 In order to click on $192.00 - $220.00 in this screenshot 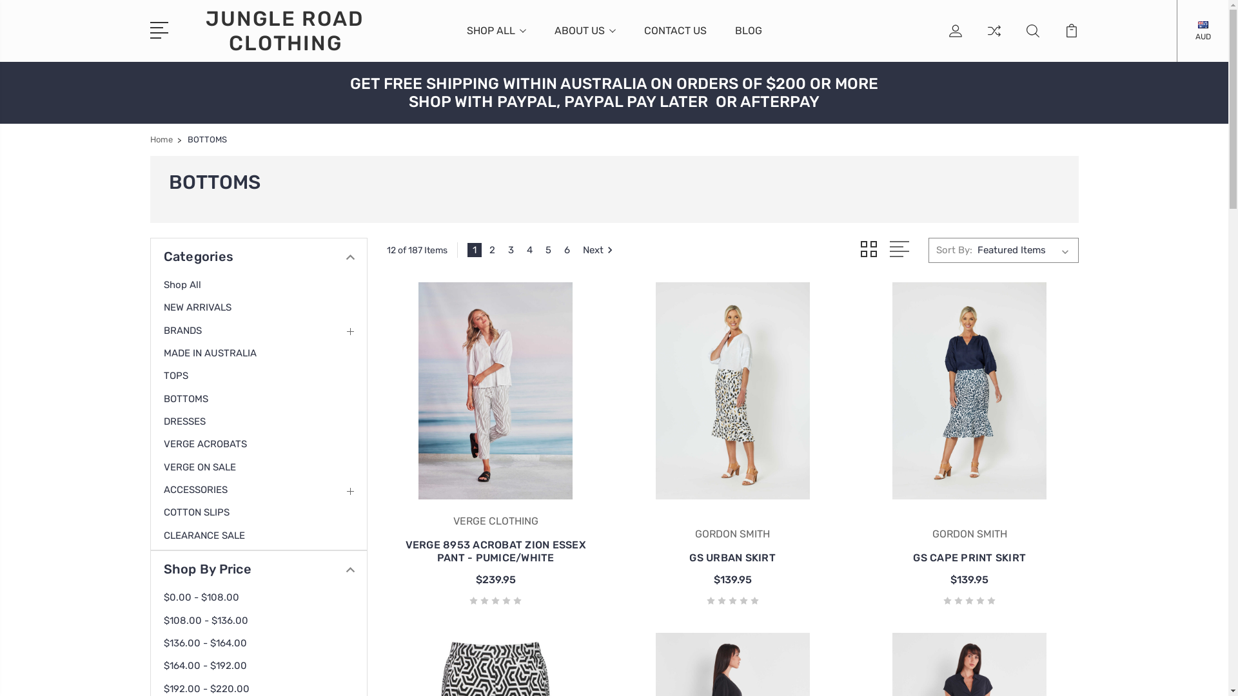, I will do `click(215, 689)`.